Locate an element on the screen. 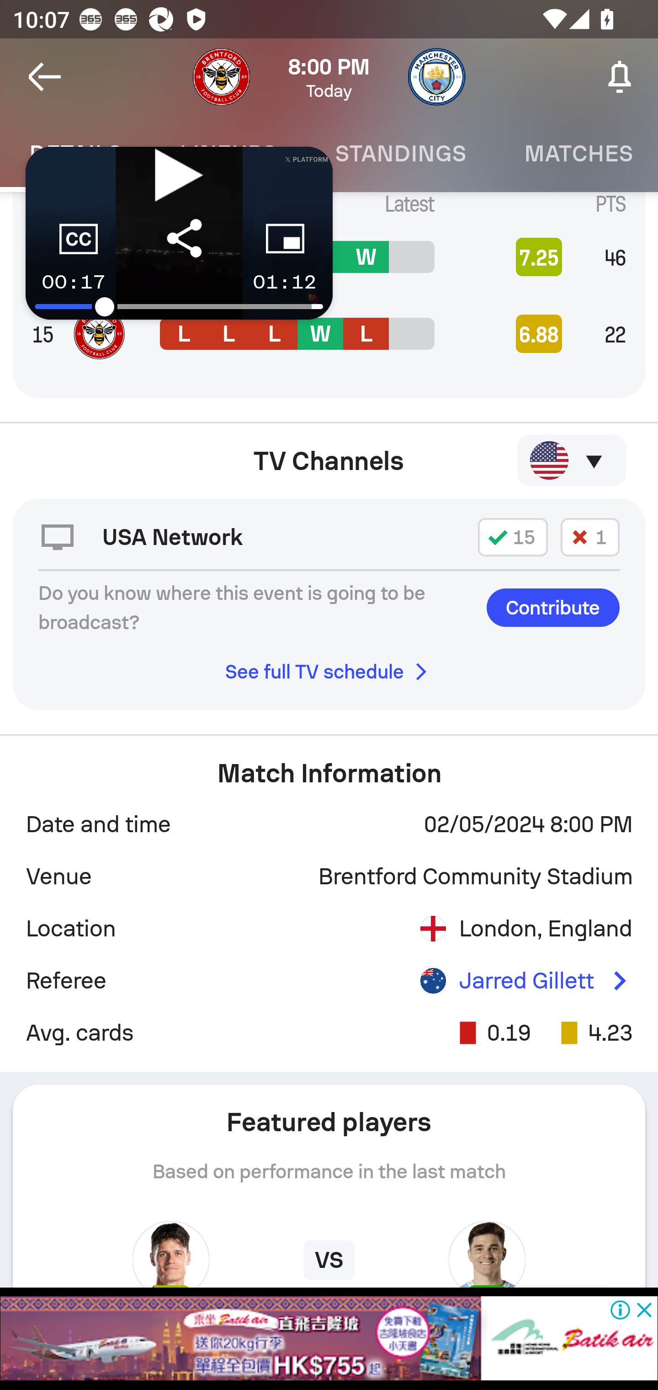 The width and height of the screenshot is (658, 1390). Referee Jarred Gillett is located at coordinates (329, 980).